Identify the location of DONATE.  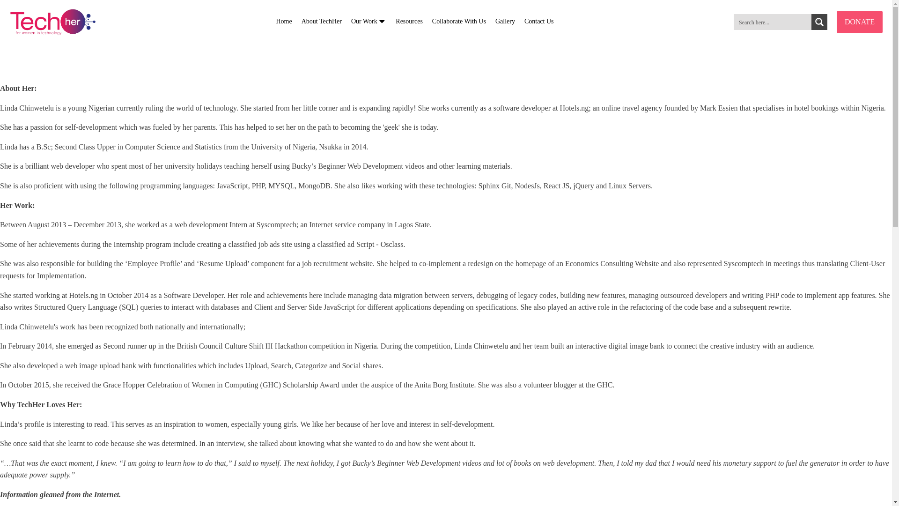
(860, 22).